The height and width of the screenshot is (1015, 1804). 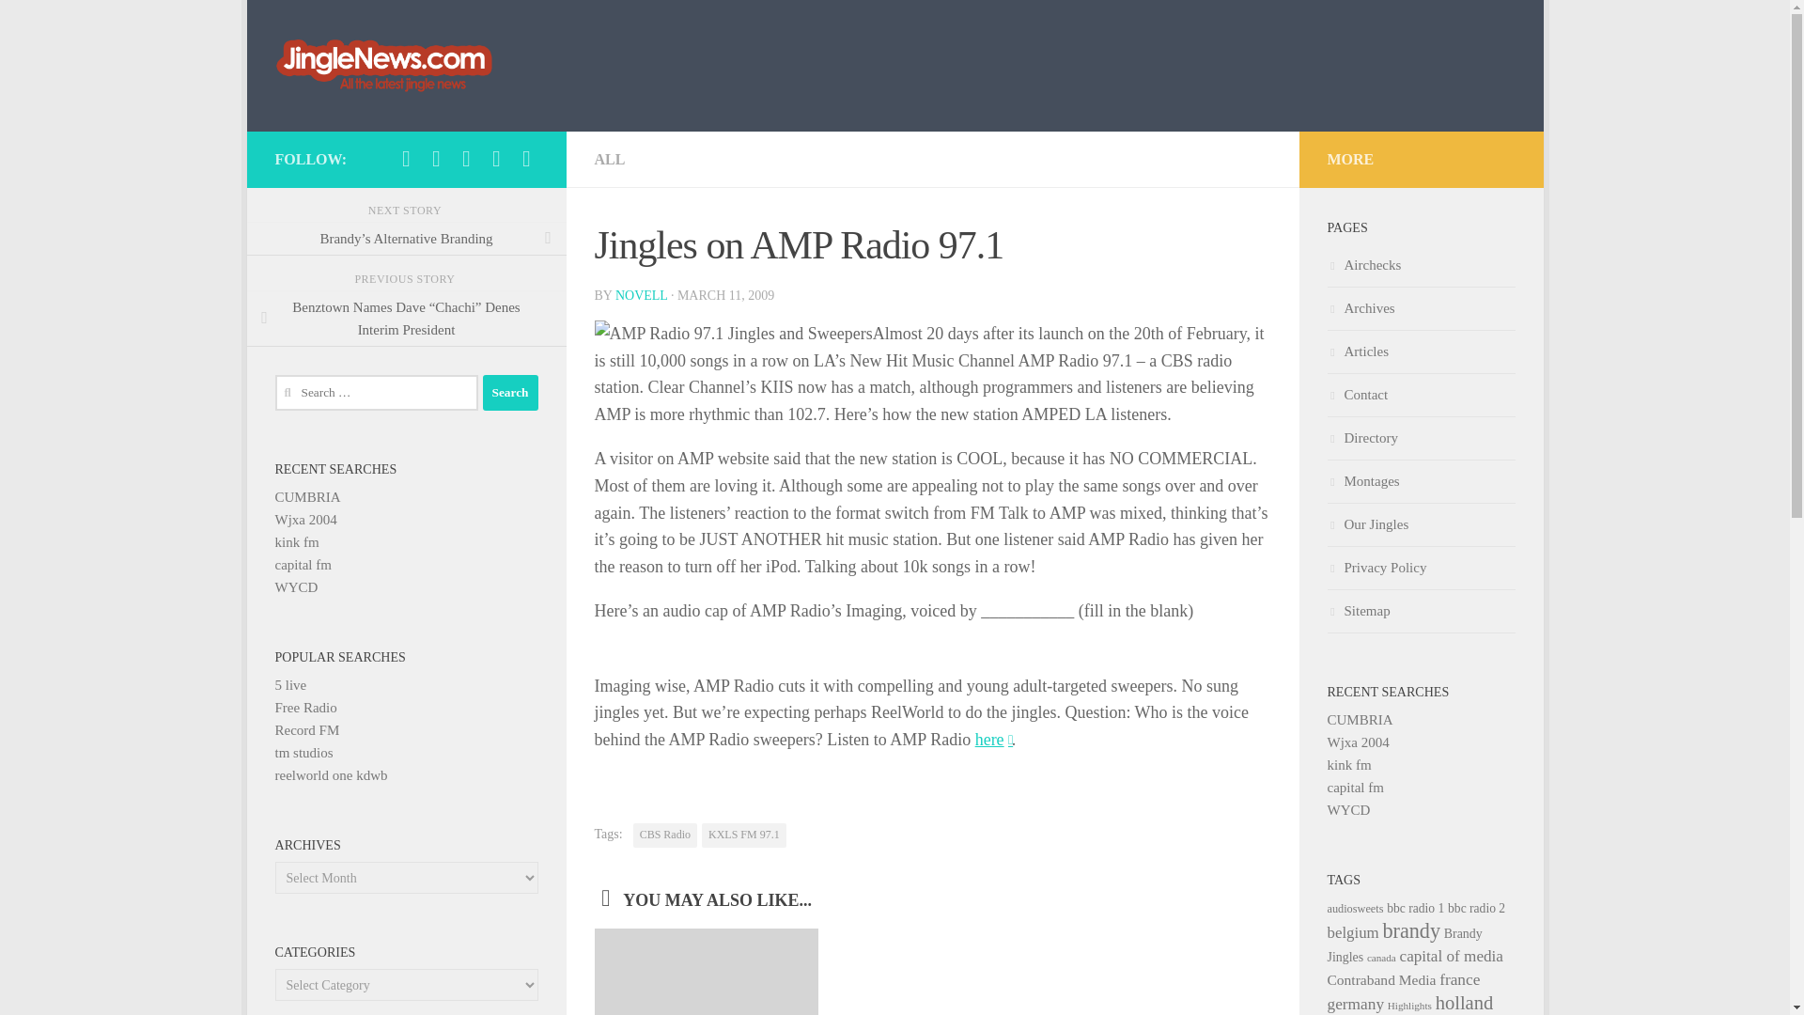 What do you see at coordinates (306, 729) in the screenshot?
I see `Record FM` at bounding box center [306, 729].